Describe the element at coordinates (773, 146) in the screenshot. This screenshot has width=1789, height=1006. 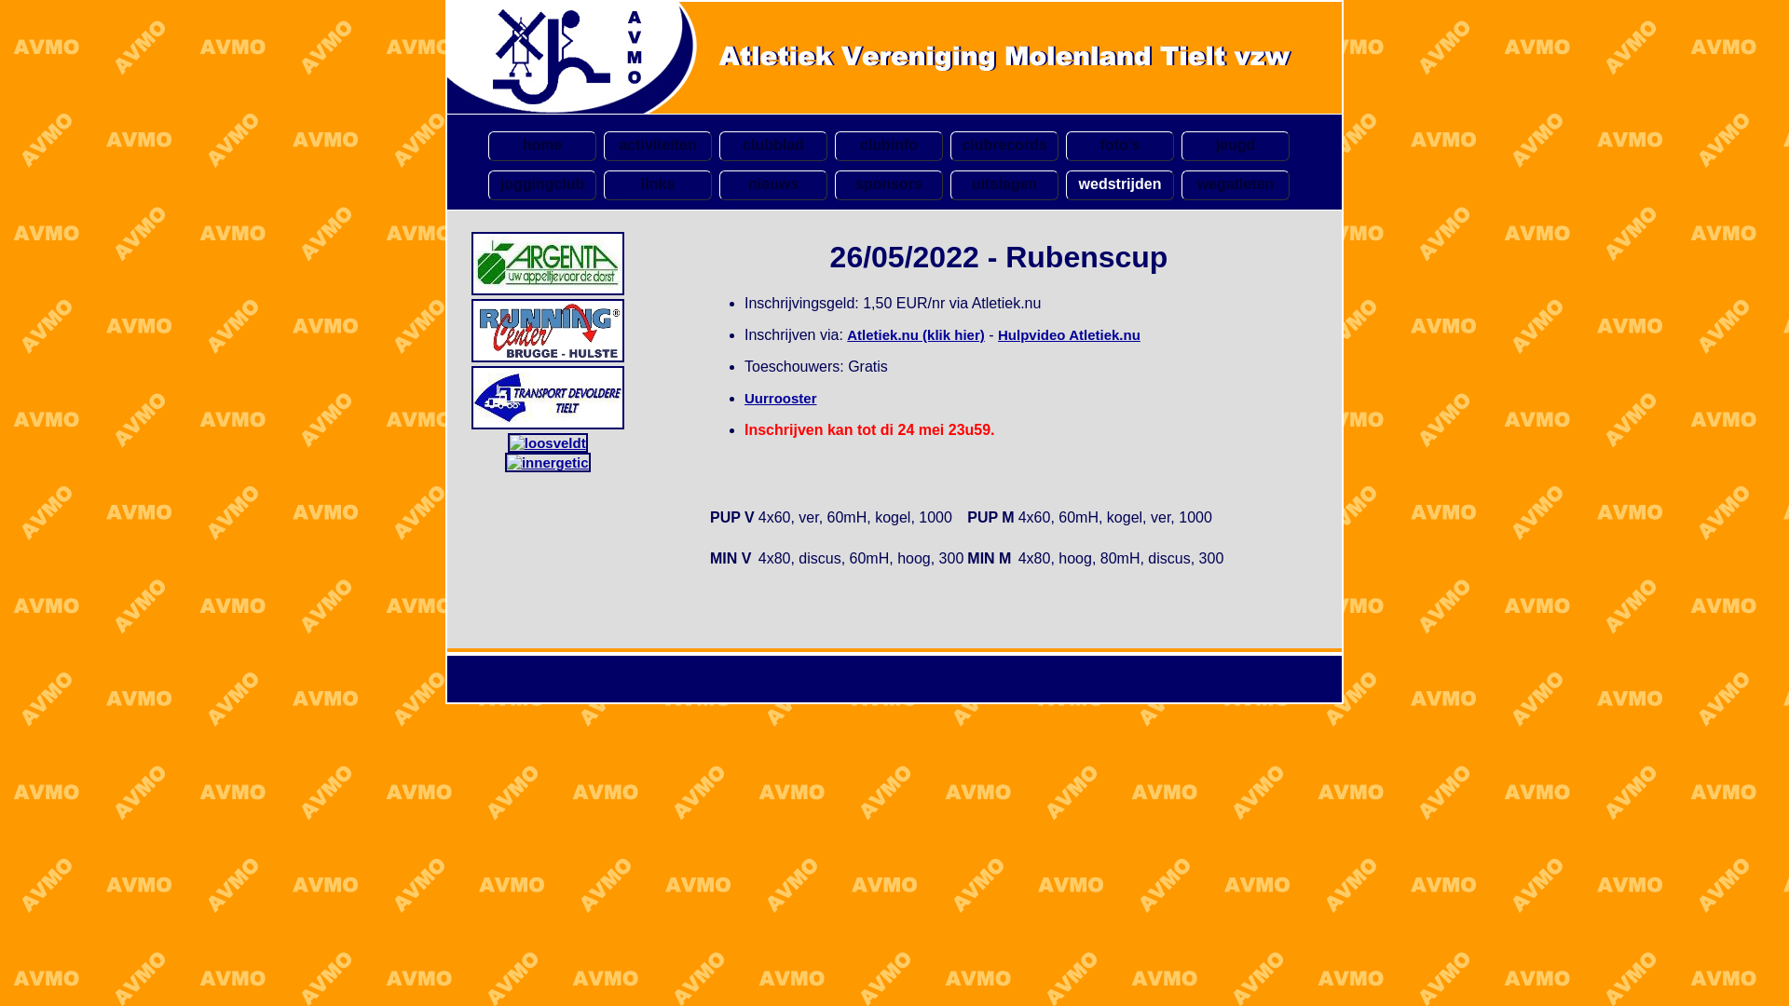
I see `clubblad` at that location.